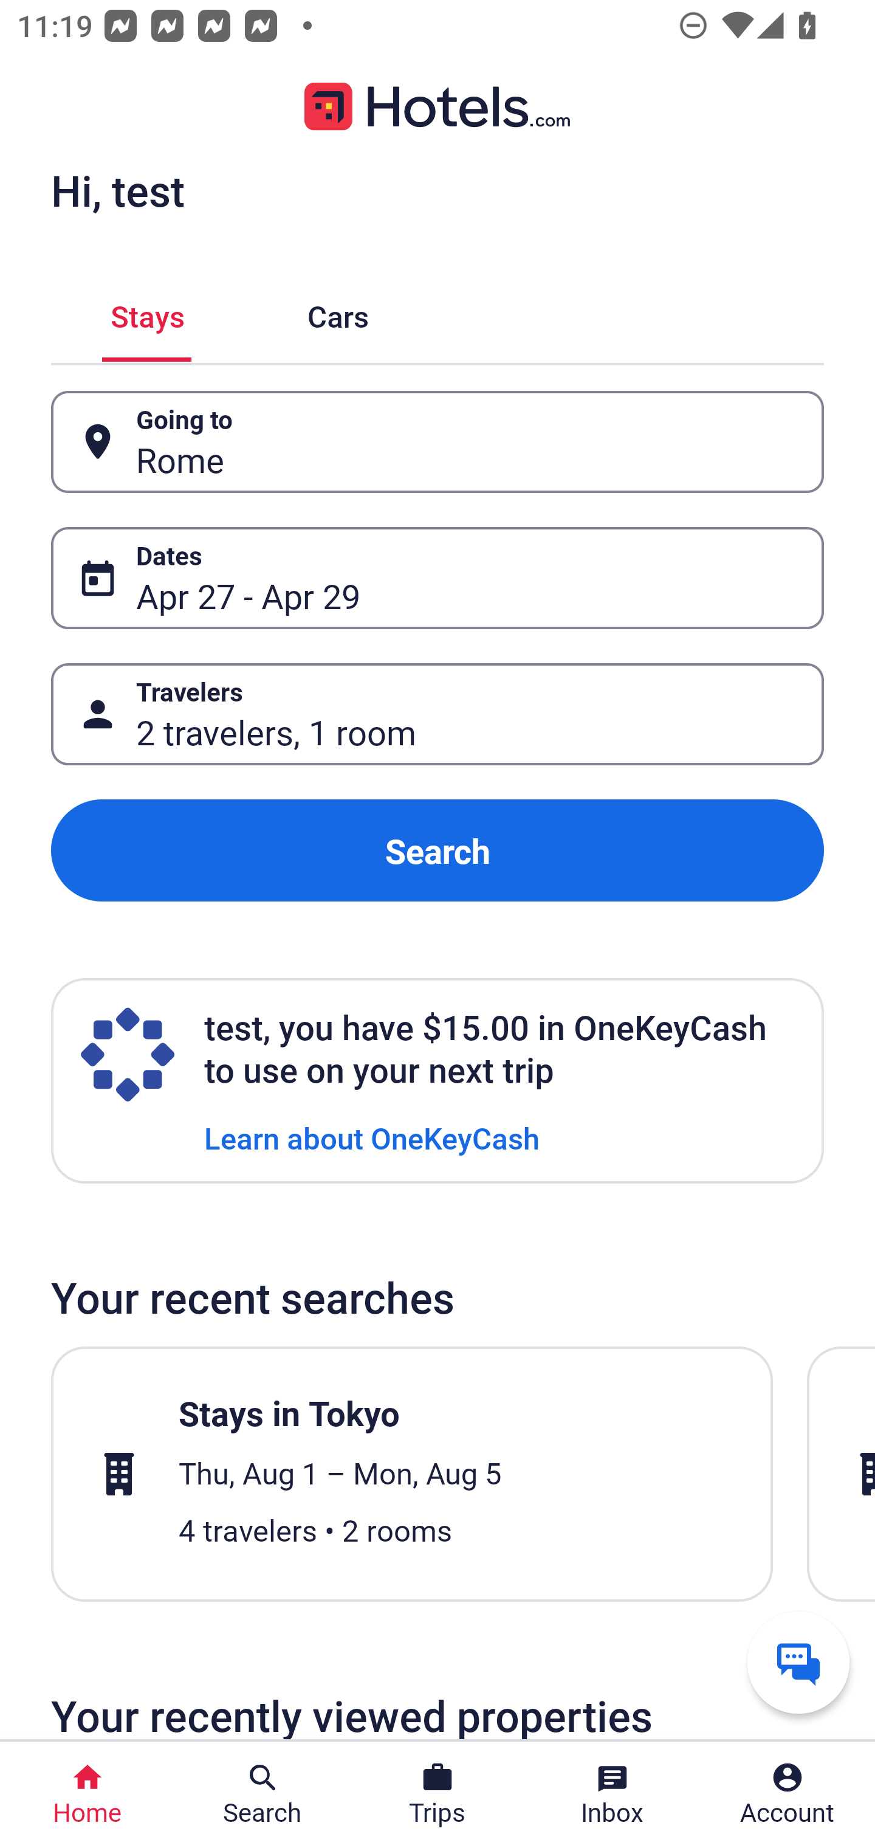  Describe the element at coordinates (437, 851) in the screenshot. I see `Search` at that location.